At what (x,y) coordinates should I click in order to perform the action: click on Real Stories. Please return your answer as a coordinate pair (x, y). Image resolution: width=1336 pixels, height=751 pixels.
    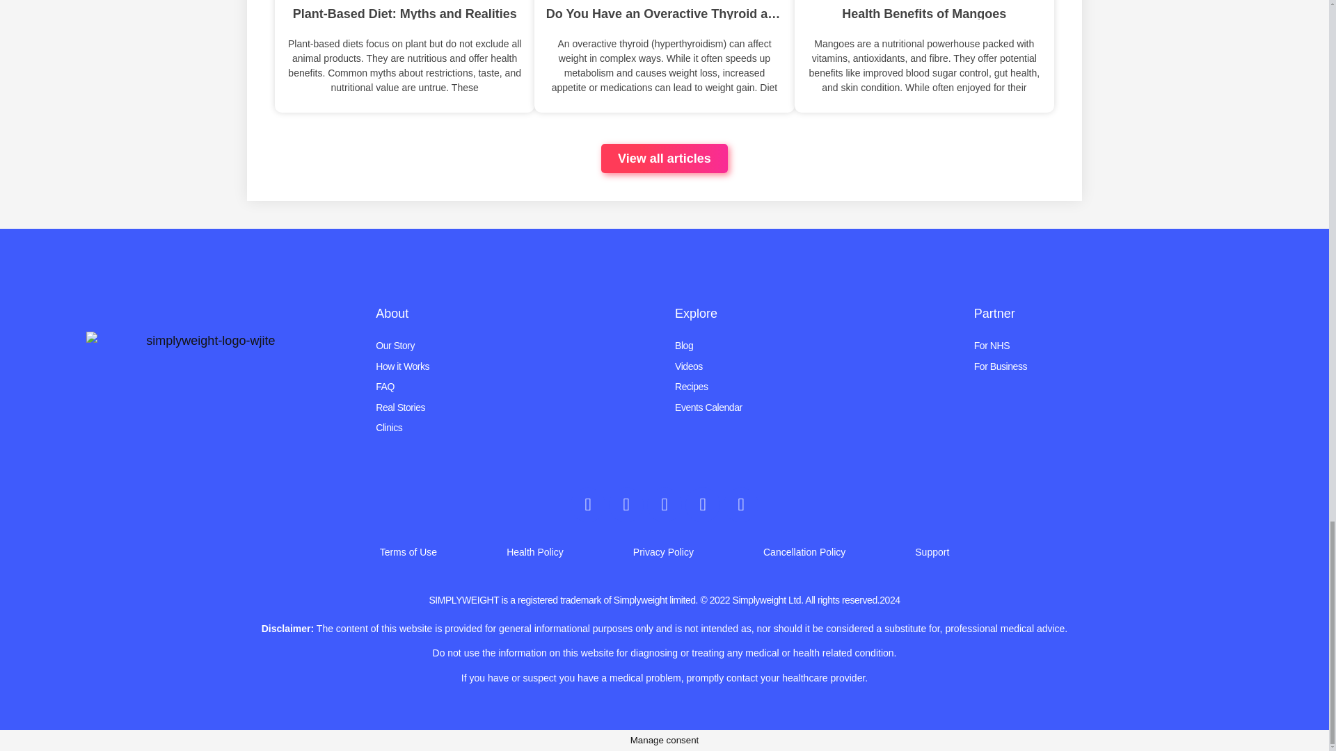
    Looking at the image, I should click on (515, 407).